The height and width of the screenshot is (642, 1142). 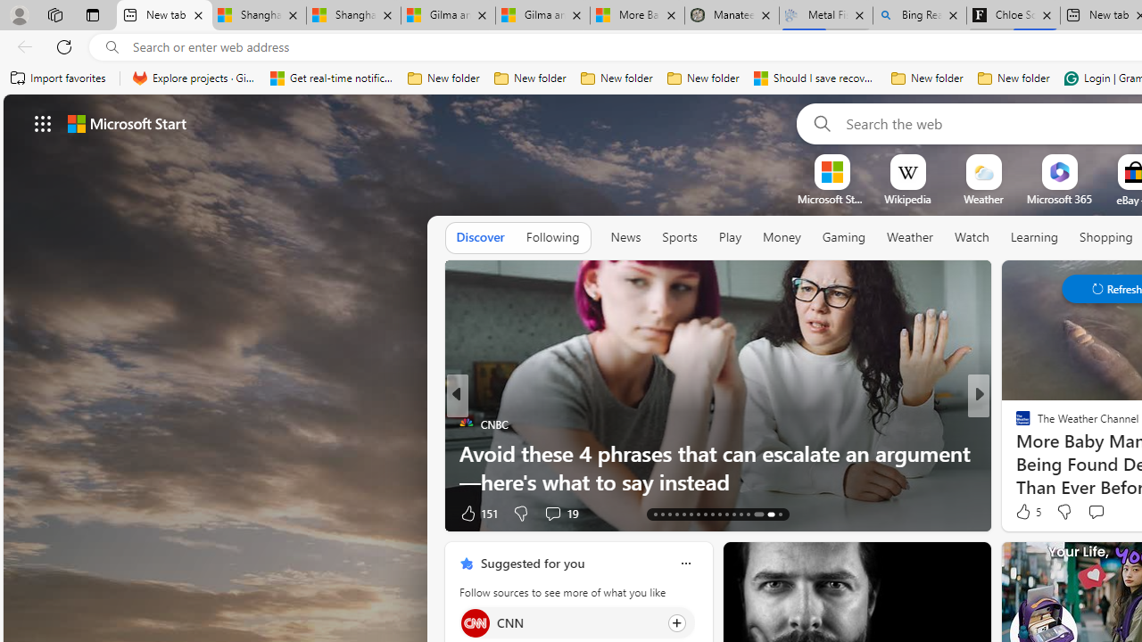 What do you see at coordinates (685, 564) in the screenshot?
I see `Class: icon-img` at bounding box center [685, 564].